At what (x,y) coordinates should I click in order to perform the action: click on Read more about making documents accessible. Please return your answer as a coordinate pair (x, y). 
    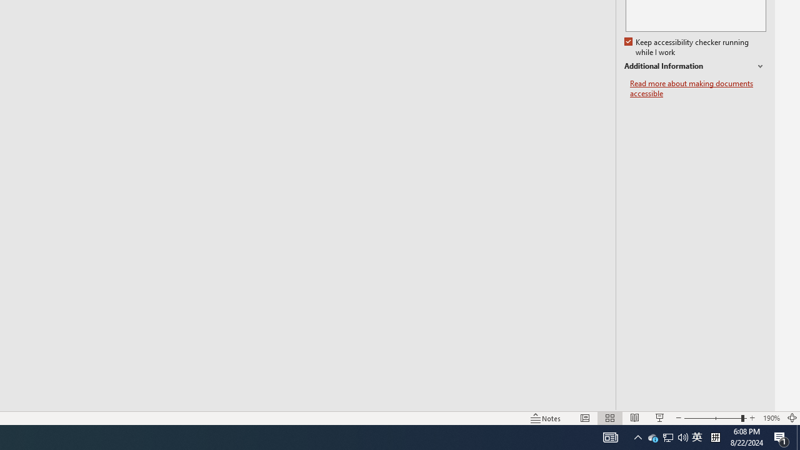
    Looking at the image, I should click on (698, 89).